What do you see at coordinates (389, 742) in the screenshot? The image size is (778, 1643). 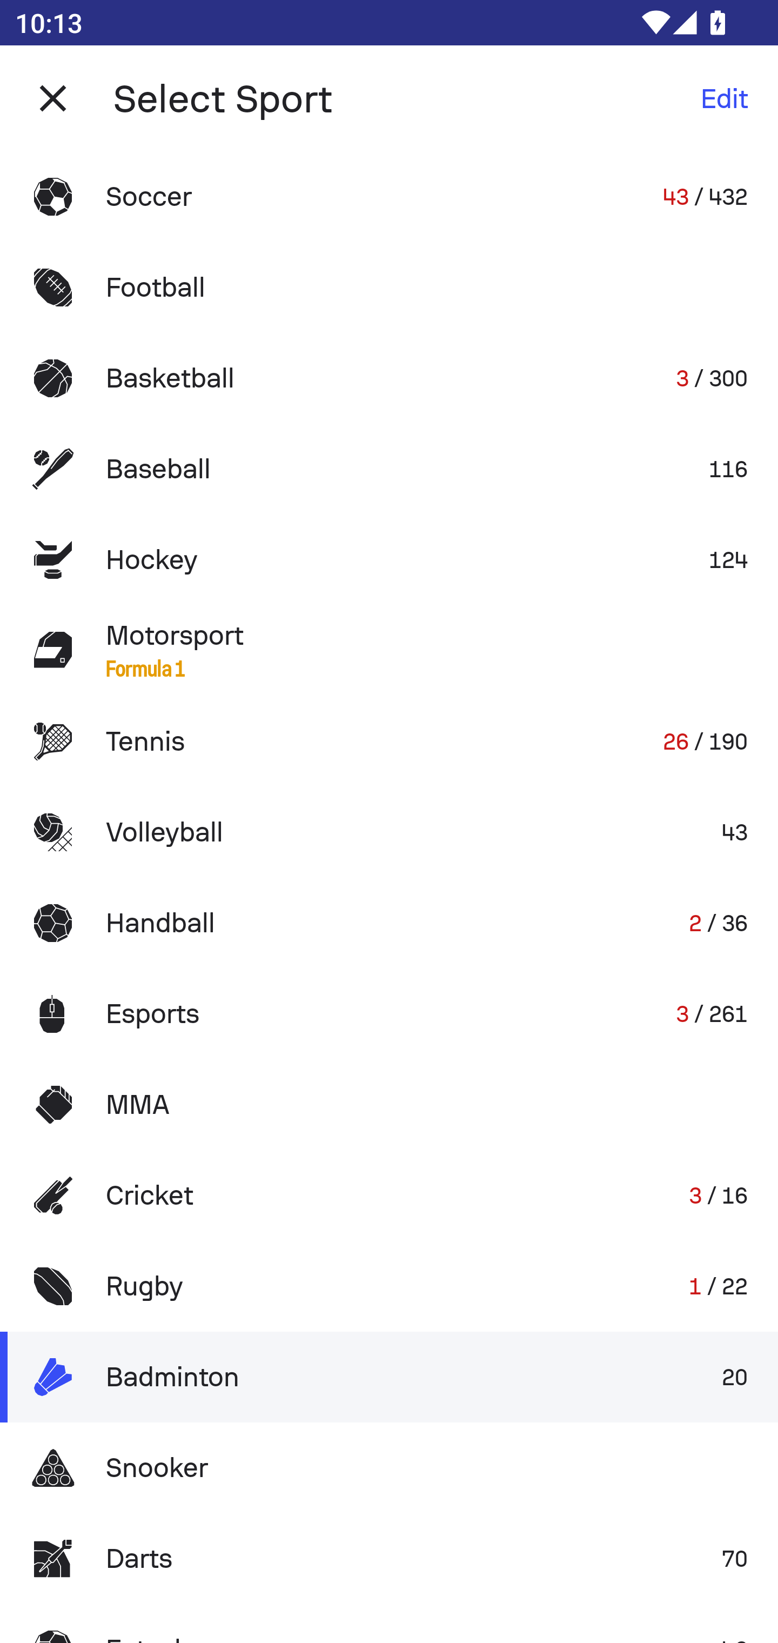 I see `Tennis 26 / 190` at bounding box center [389, 742].